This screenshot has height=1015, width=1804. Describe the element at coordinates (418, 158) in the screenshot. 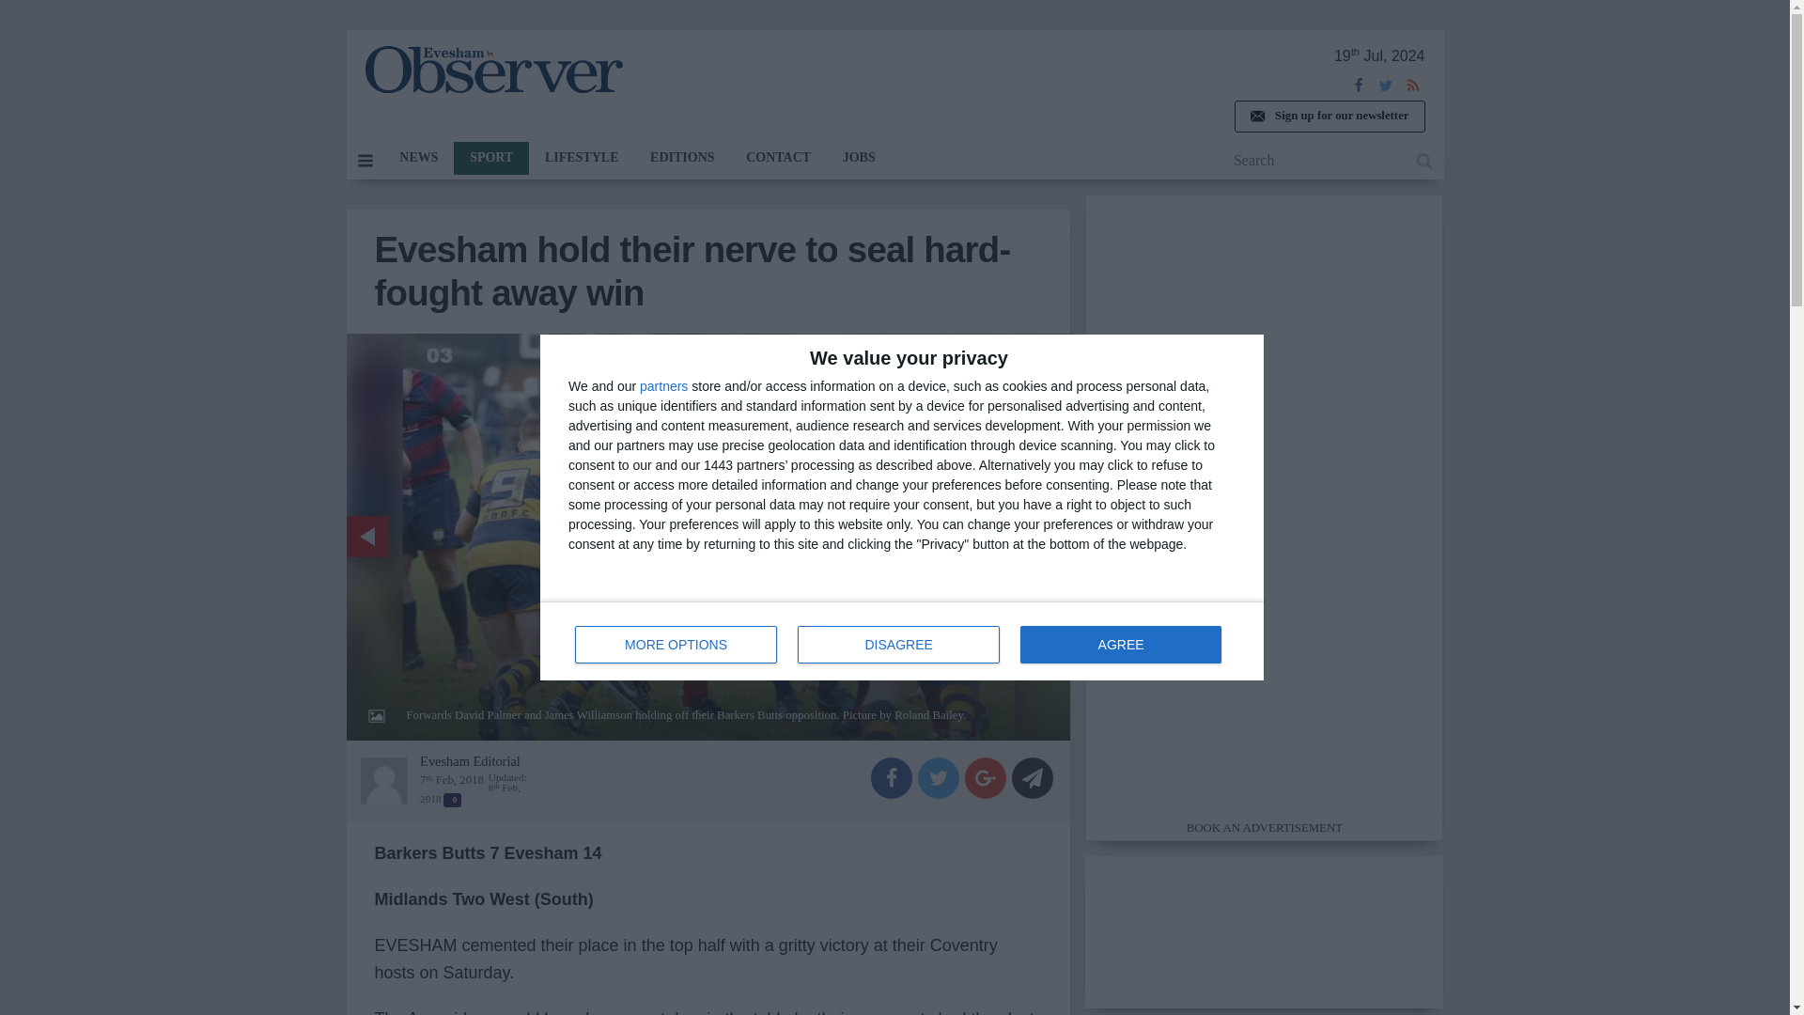

I see `  Sign up for our newsletter` at that location.